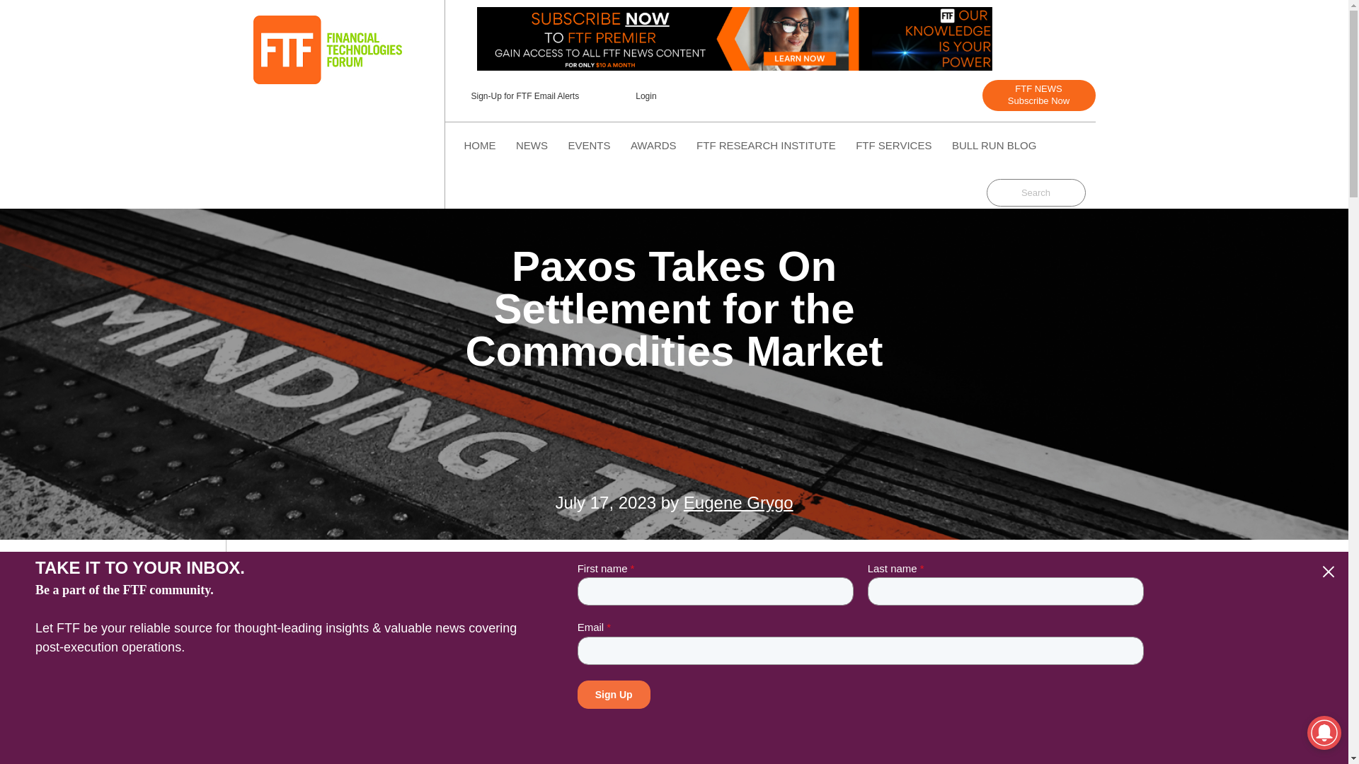 This screenshot has height=764, width=1359. What do you see at coordinates (653, 144) in the screenshot?
I see `Login` at bounding box center [653, 144].